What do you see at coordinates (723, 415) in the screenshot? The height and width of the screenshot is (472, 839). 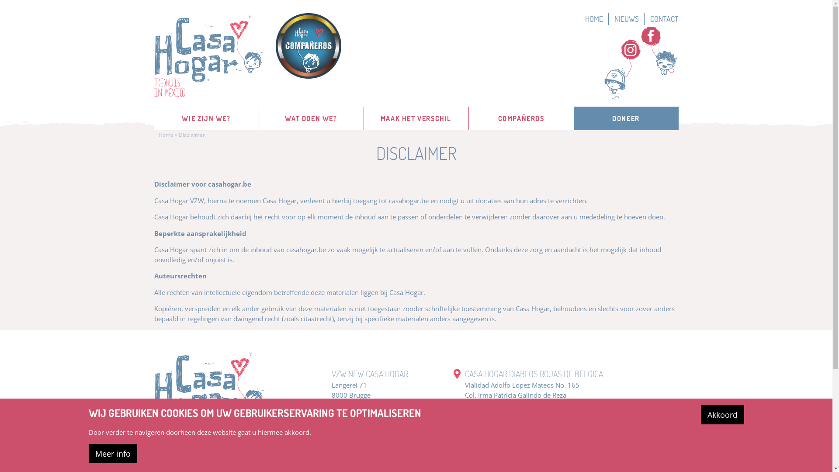 I see `Akkoord` at bounding box center [723, 415].